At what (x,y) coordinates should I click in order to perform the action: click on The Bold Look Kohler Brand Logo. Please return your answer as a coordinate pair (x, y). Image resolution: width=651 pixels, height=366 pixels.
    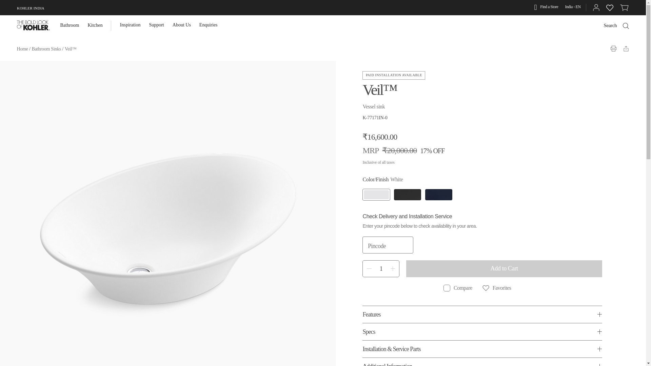
    Looking at the image, I should click on (33, 25).